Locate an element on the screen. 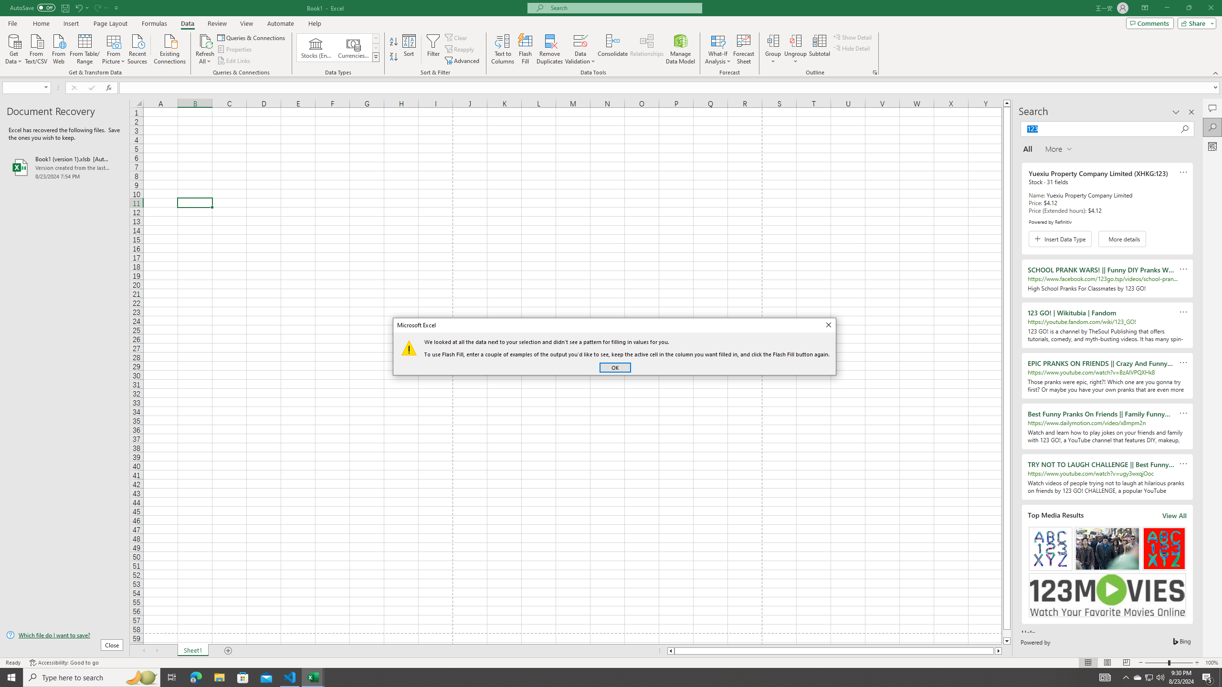 The width and height of the screenshot is (1222, 687). File Explorer is located at coordinates (219, 677).